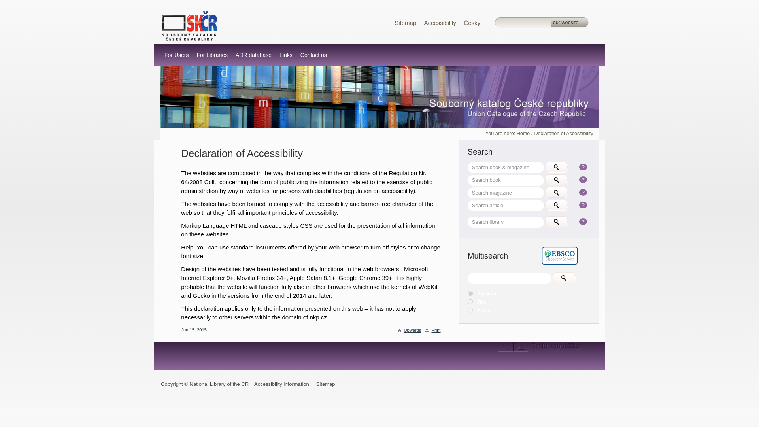 The height and width of the screenshot is (427, 759). I want to click on TI, so click(470, 301).